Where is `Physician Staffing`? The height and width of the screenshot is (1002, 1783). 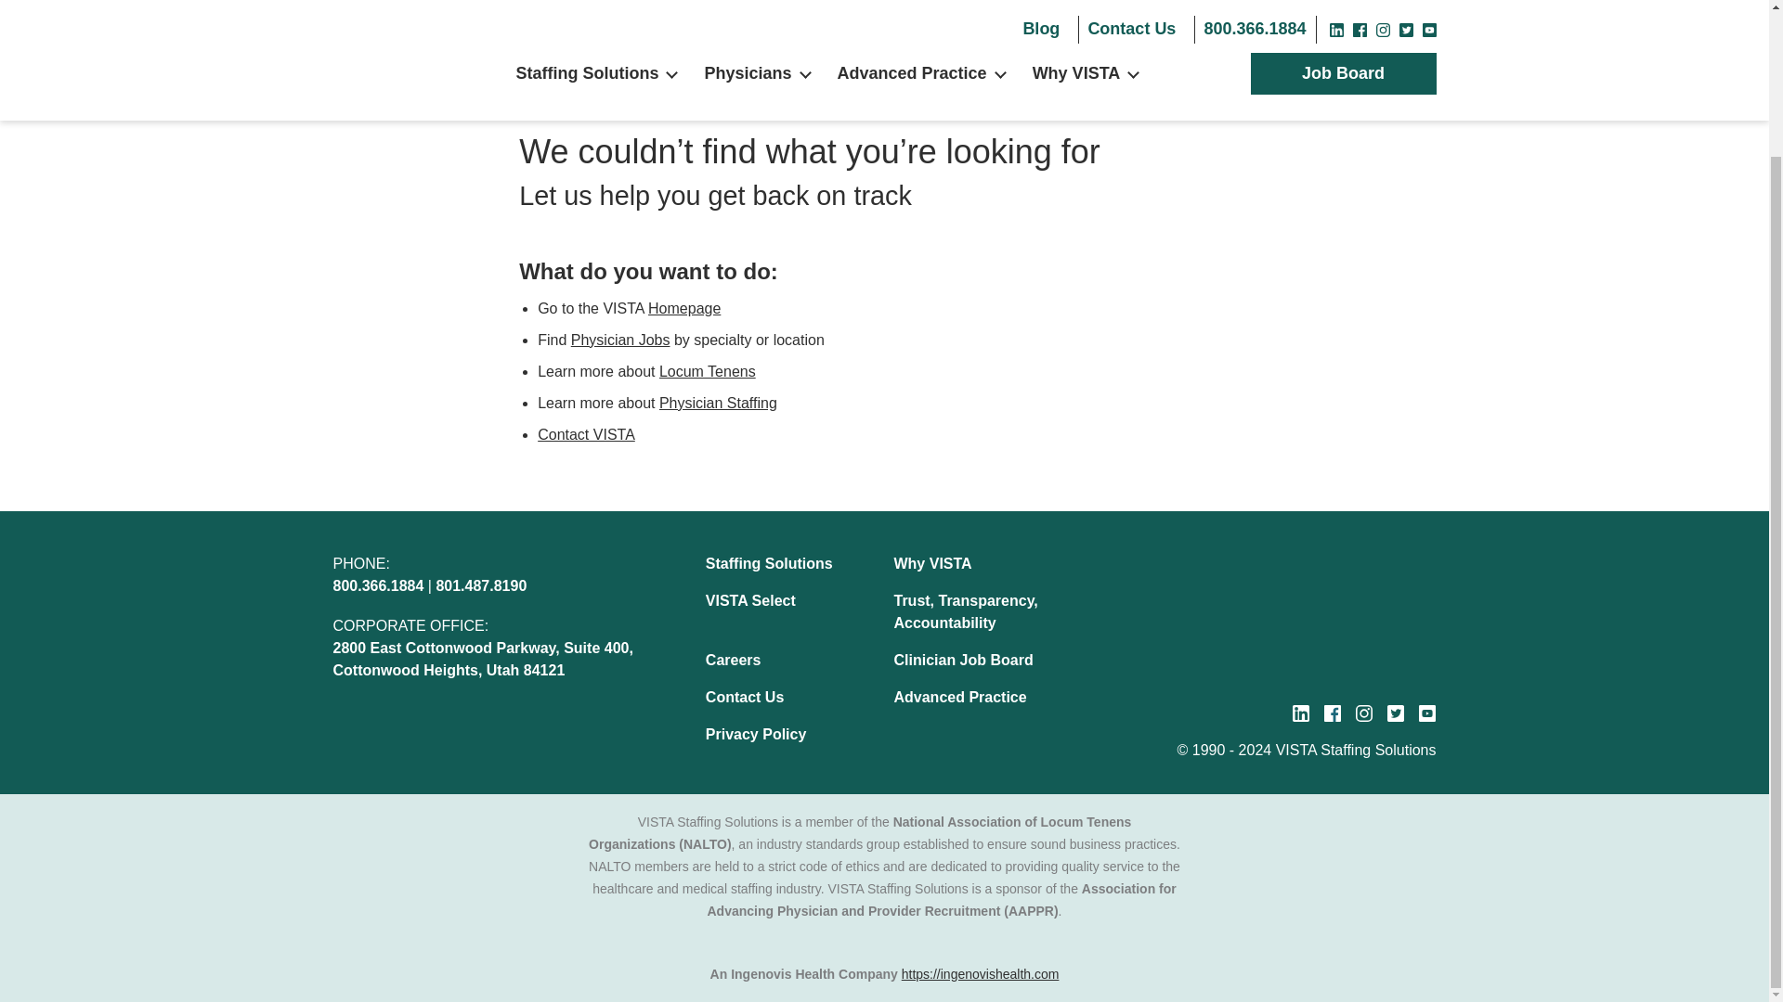
Physician Staffing is located at coordinates (719, 403).